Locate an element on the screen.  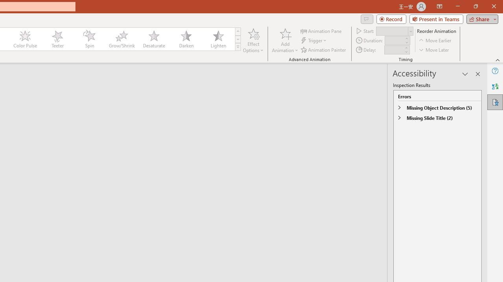
Move Later is located at coordinates (434, 49).